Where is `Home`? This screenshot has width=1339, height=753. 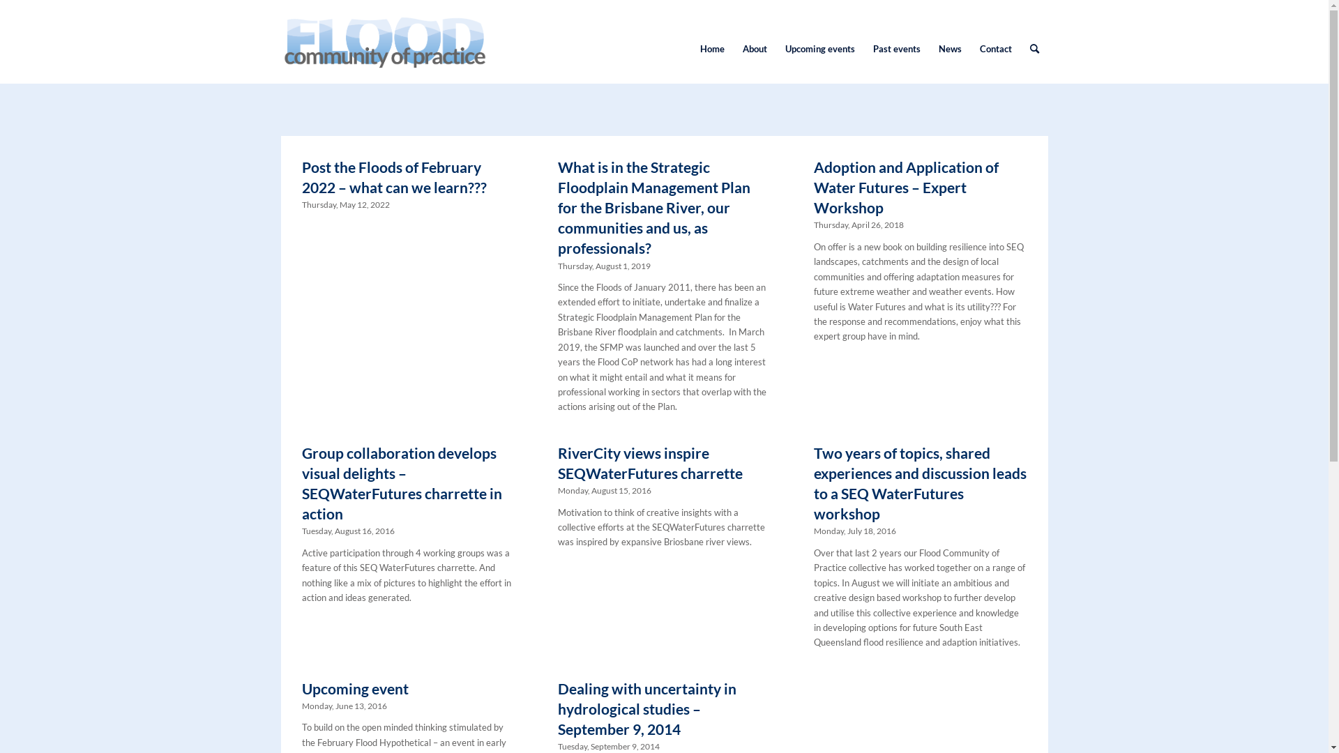 Home is located at coordinates (711, 49).